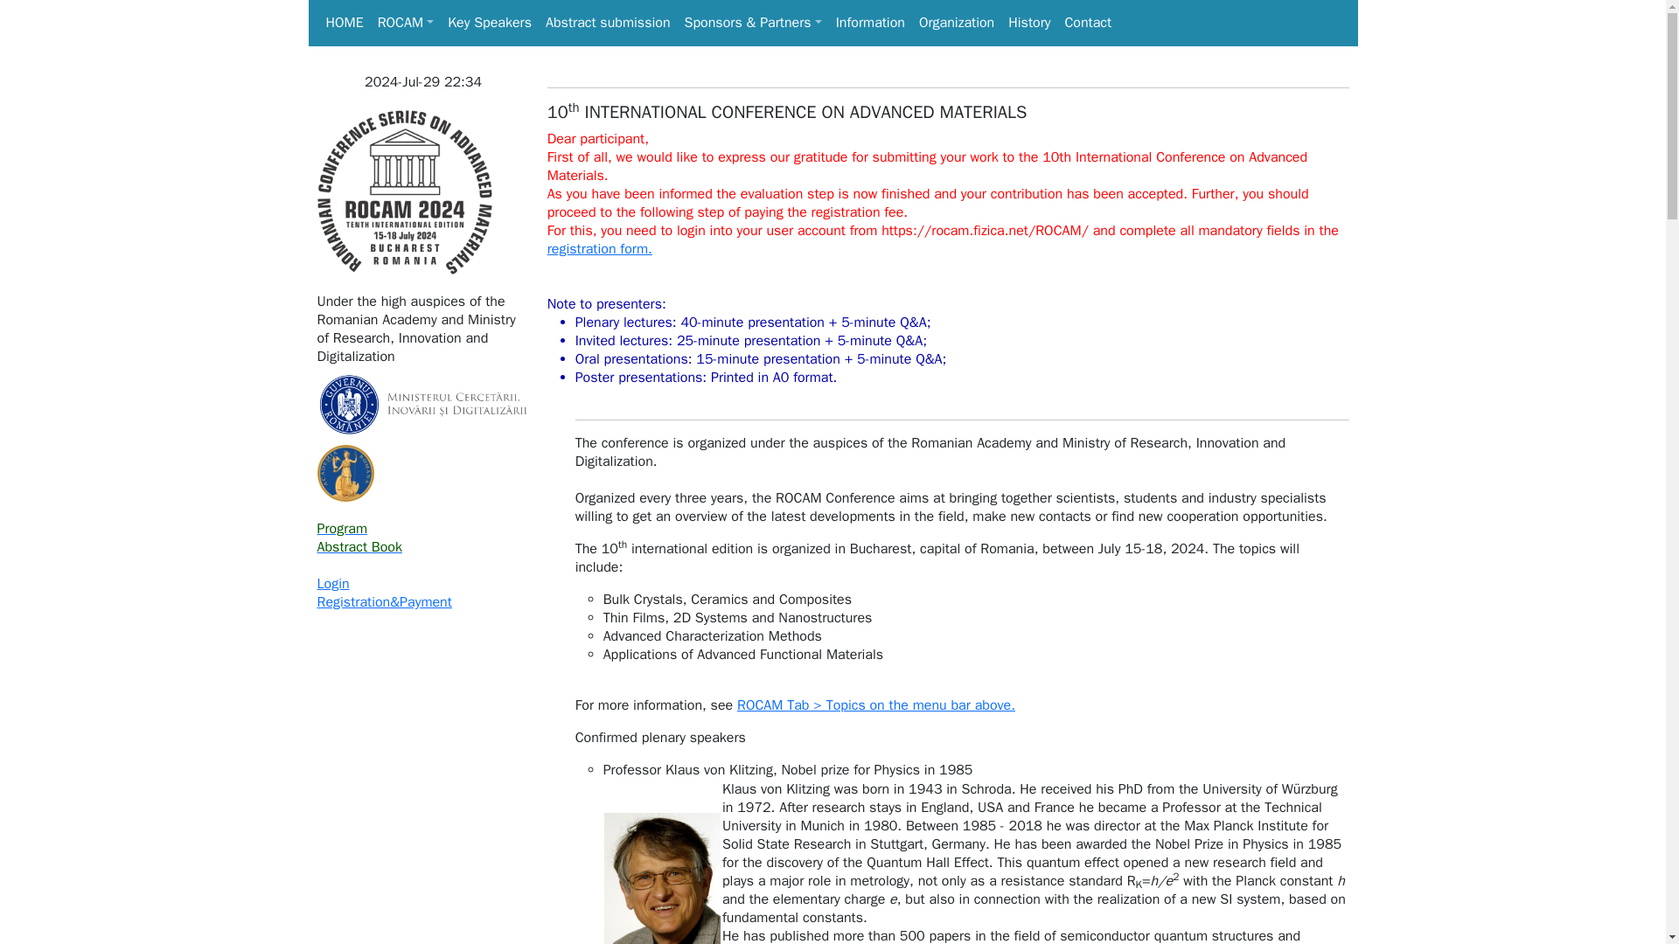 The image size is (1679, 944). I want to click on Information, so click(870, 23).